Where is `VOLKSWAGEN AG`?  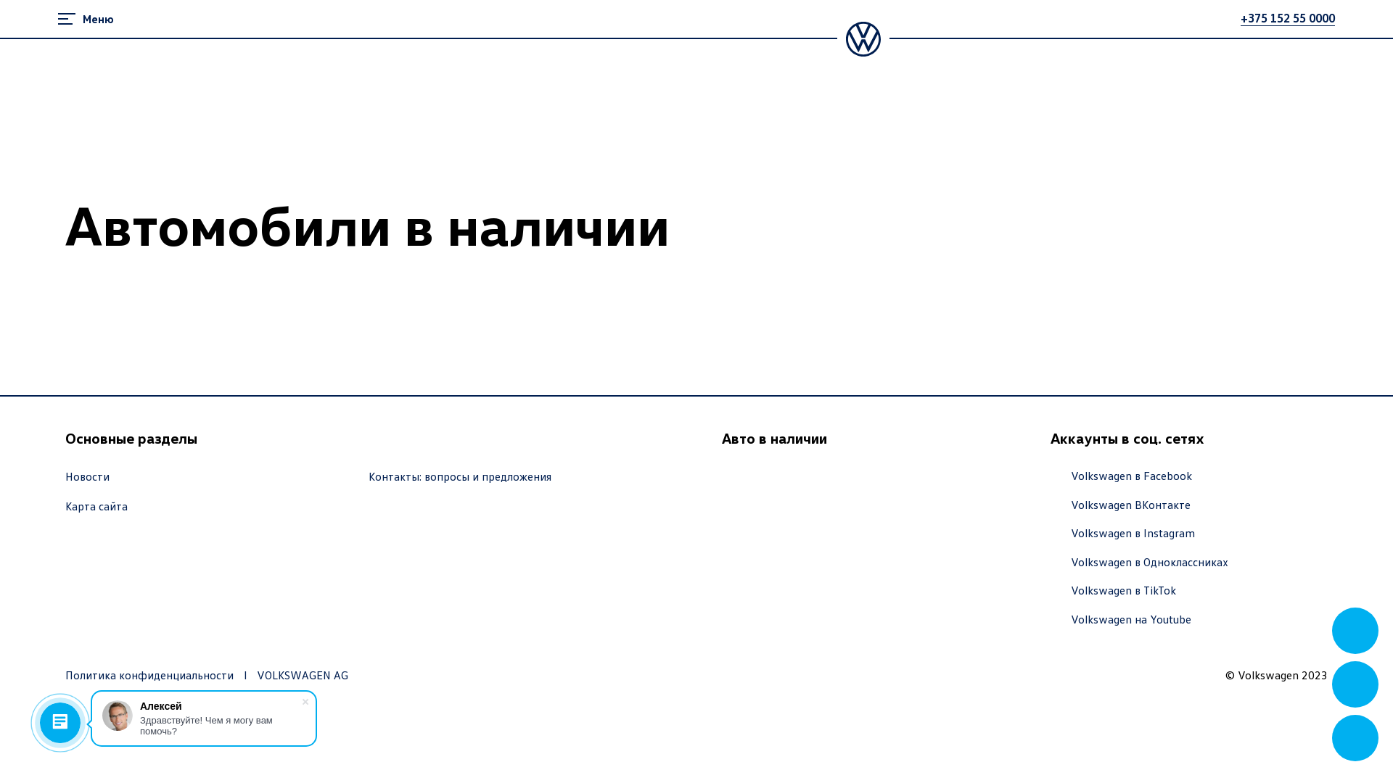 VOLKSWAGEN AG is located at coordinates (303, 676).